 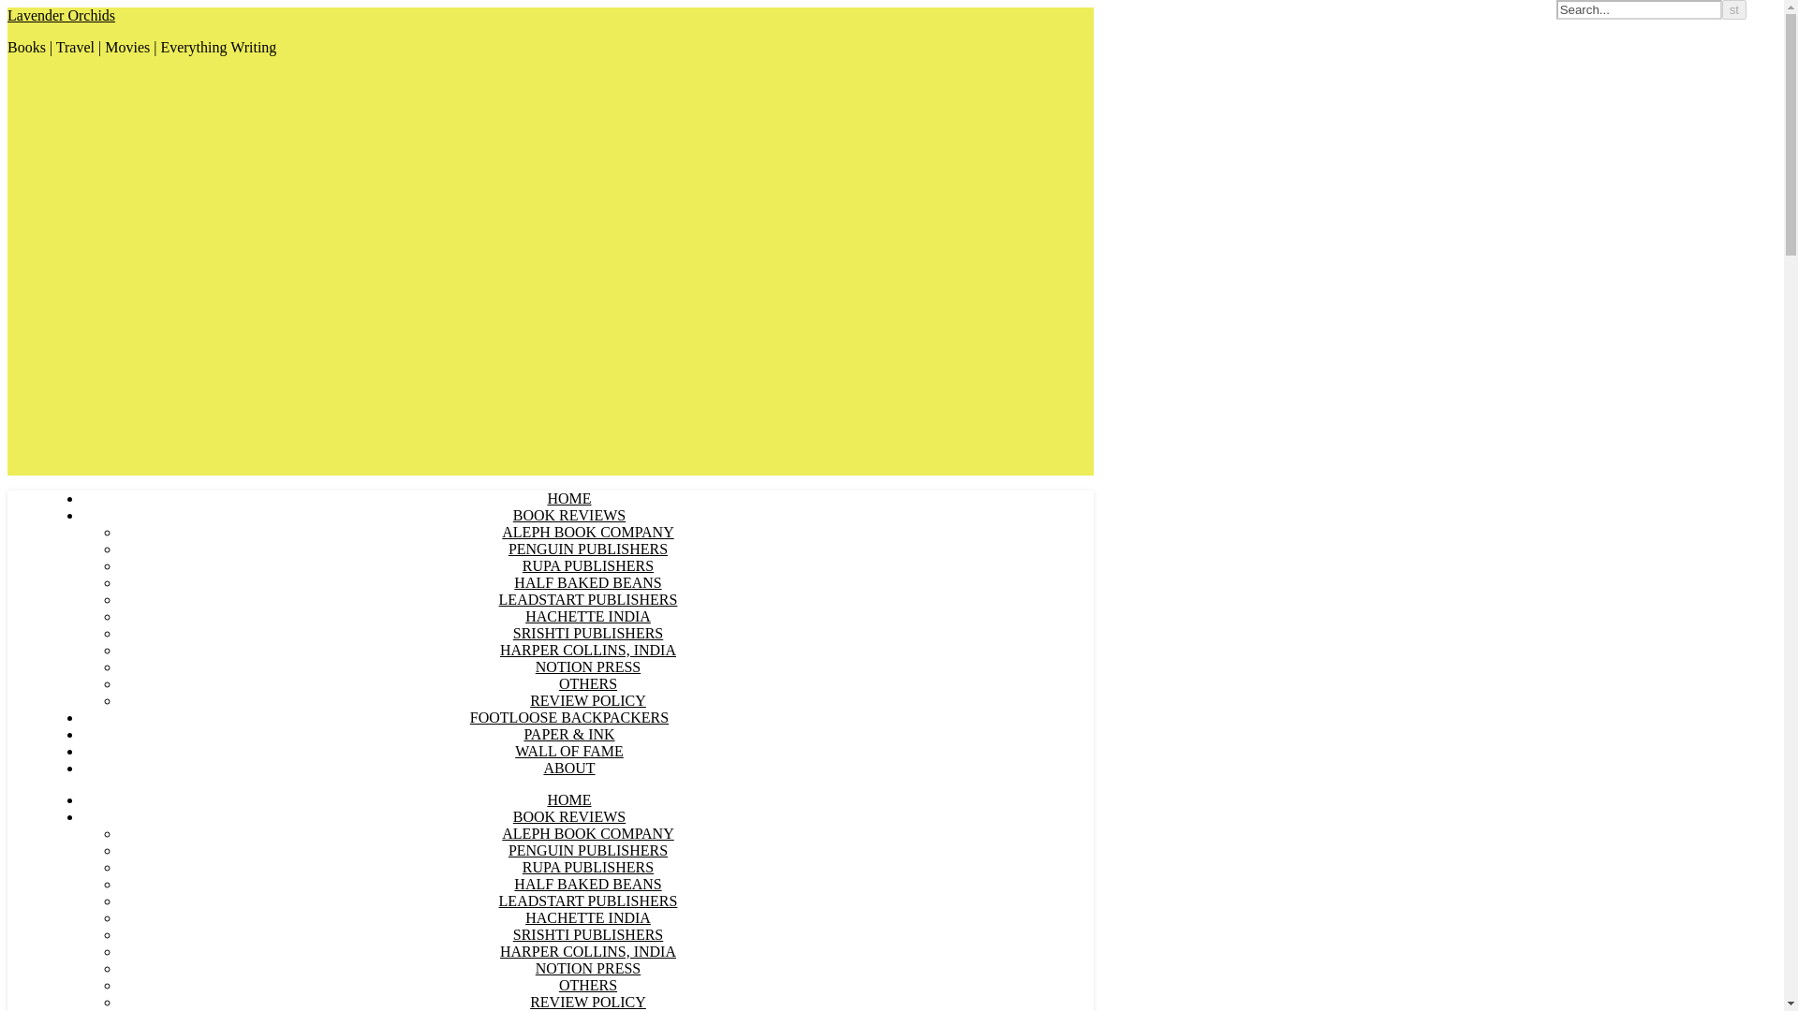 I want to click on SRISHTI PUBLISHERS, so click(x=588, y=633).